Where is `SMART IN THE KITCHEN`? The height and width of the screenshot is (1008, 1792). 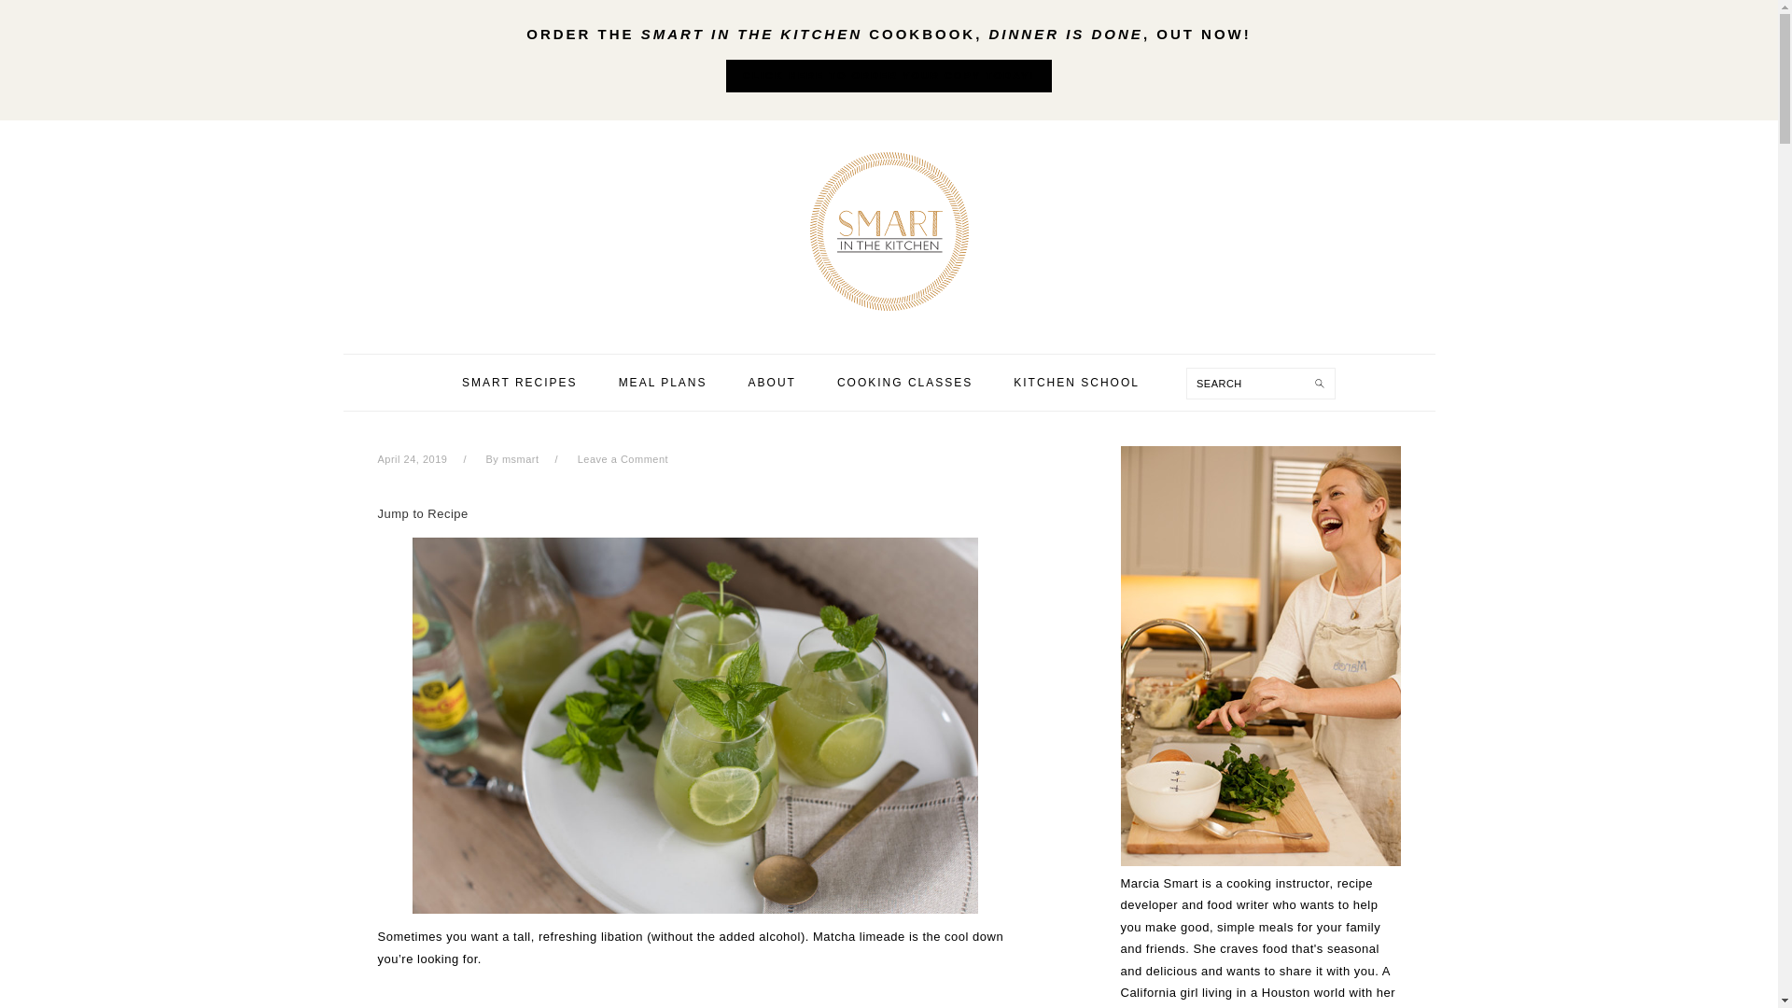 SMART IN THE KITCHEN is located at coordinates (888, 231).